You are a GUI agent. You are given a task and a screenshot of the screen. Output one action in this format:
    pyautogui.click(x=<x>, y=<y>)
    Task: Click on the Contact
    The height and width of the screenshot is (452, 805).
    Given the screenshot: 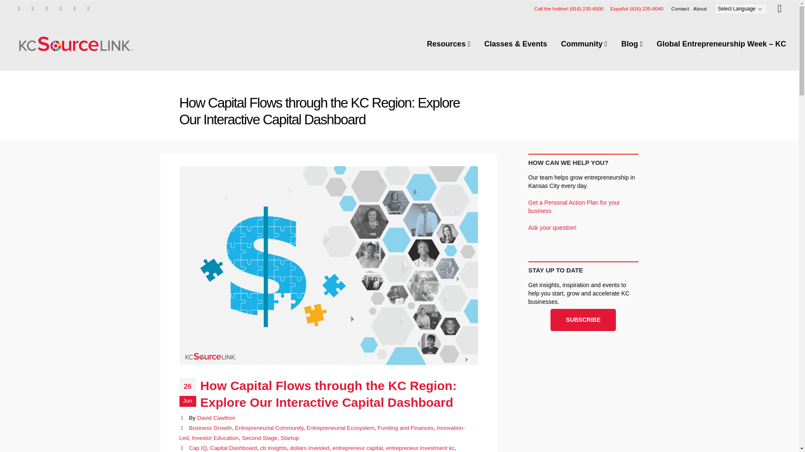 What is the action you would take?
    pyautogui.click(x=680, y=8)
    